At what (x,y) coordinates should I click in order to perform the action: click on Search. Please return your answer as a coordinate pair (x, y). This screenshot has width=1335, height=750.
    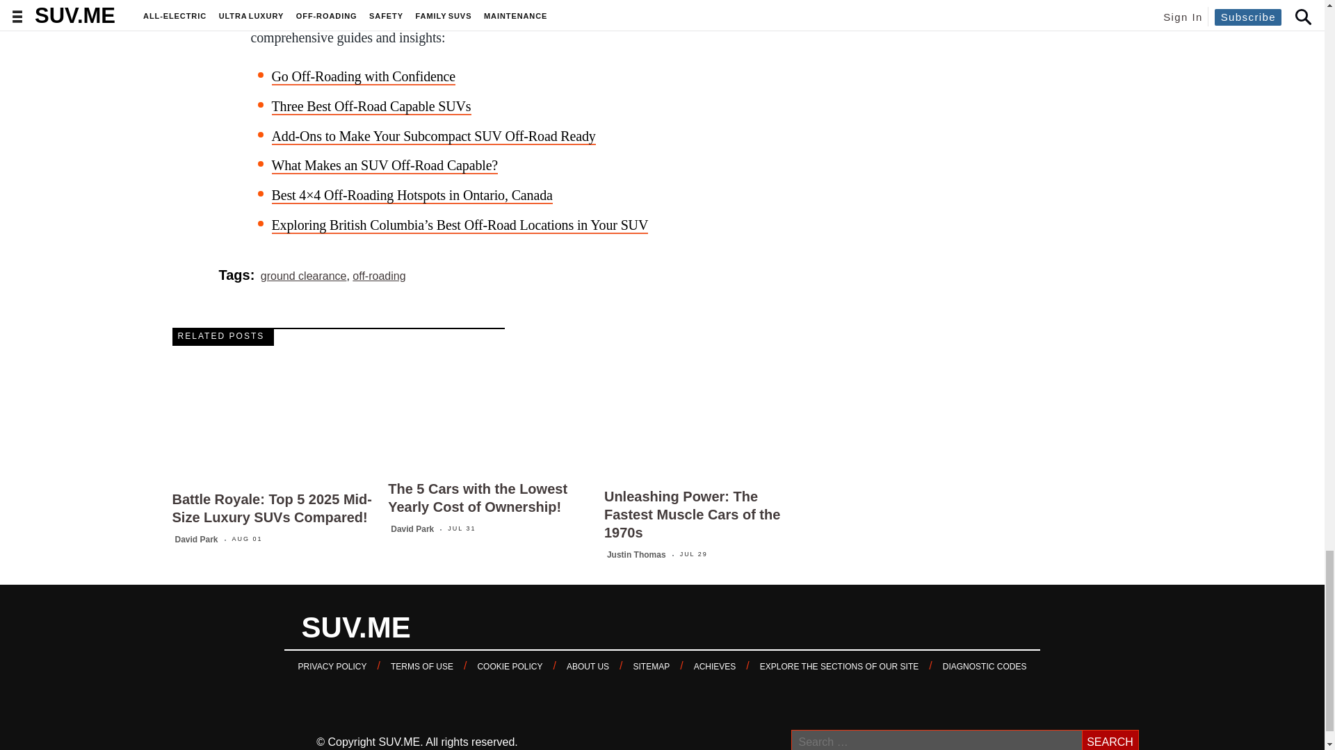
    Looking at the image, I should click on (1110, 740).